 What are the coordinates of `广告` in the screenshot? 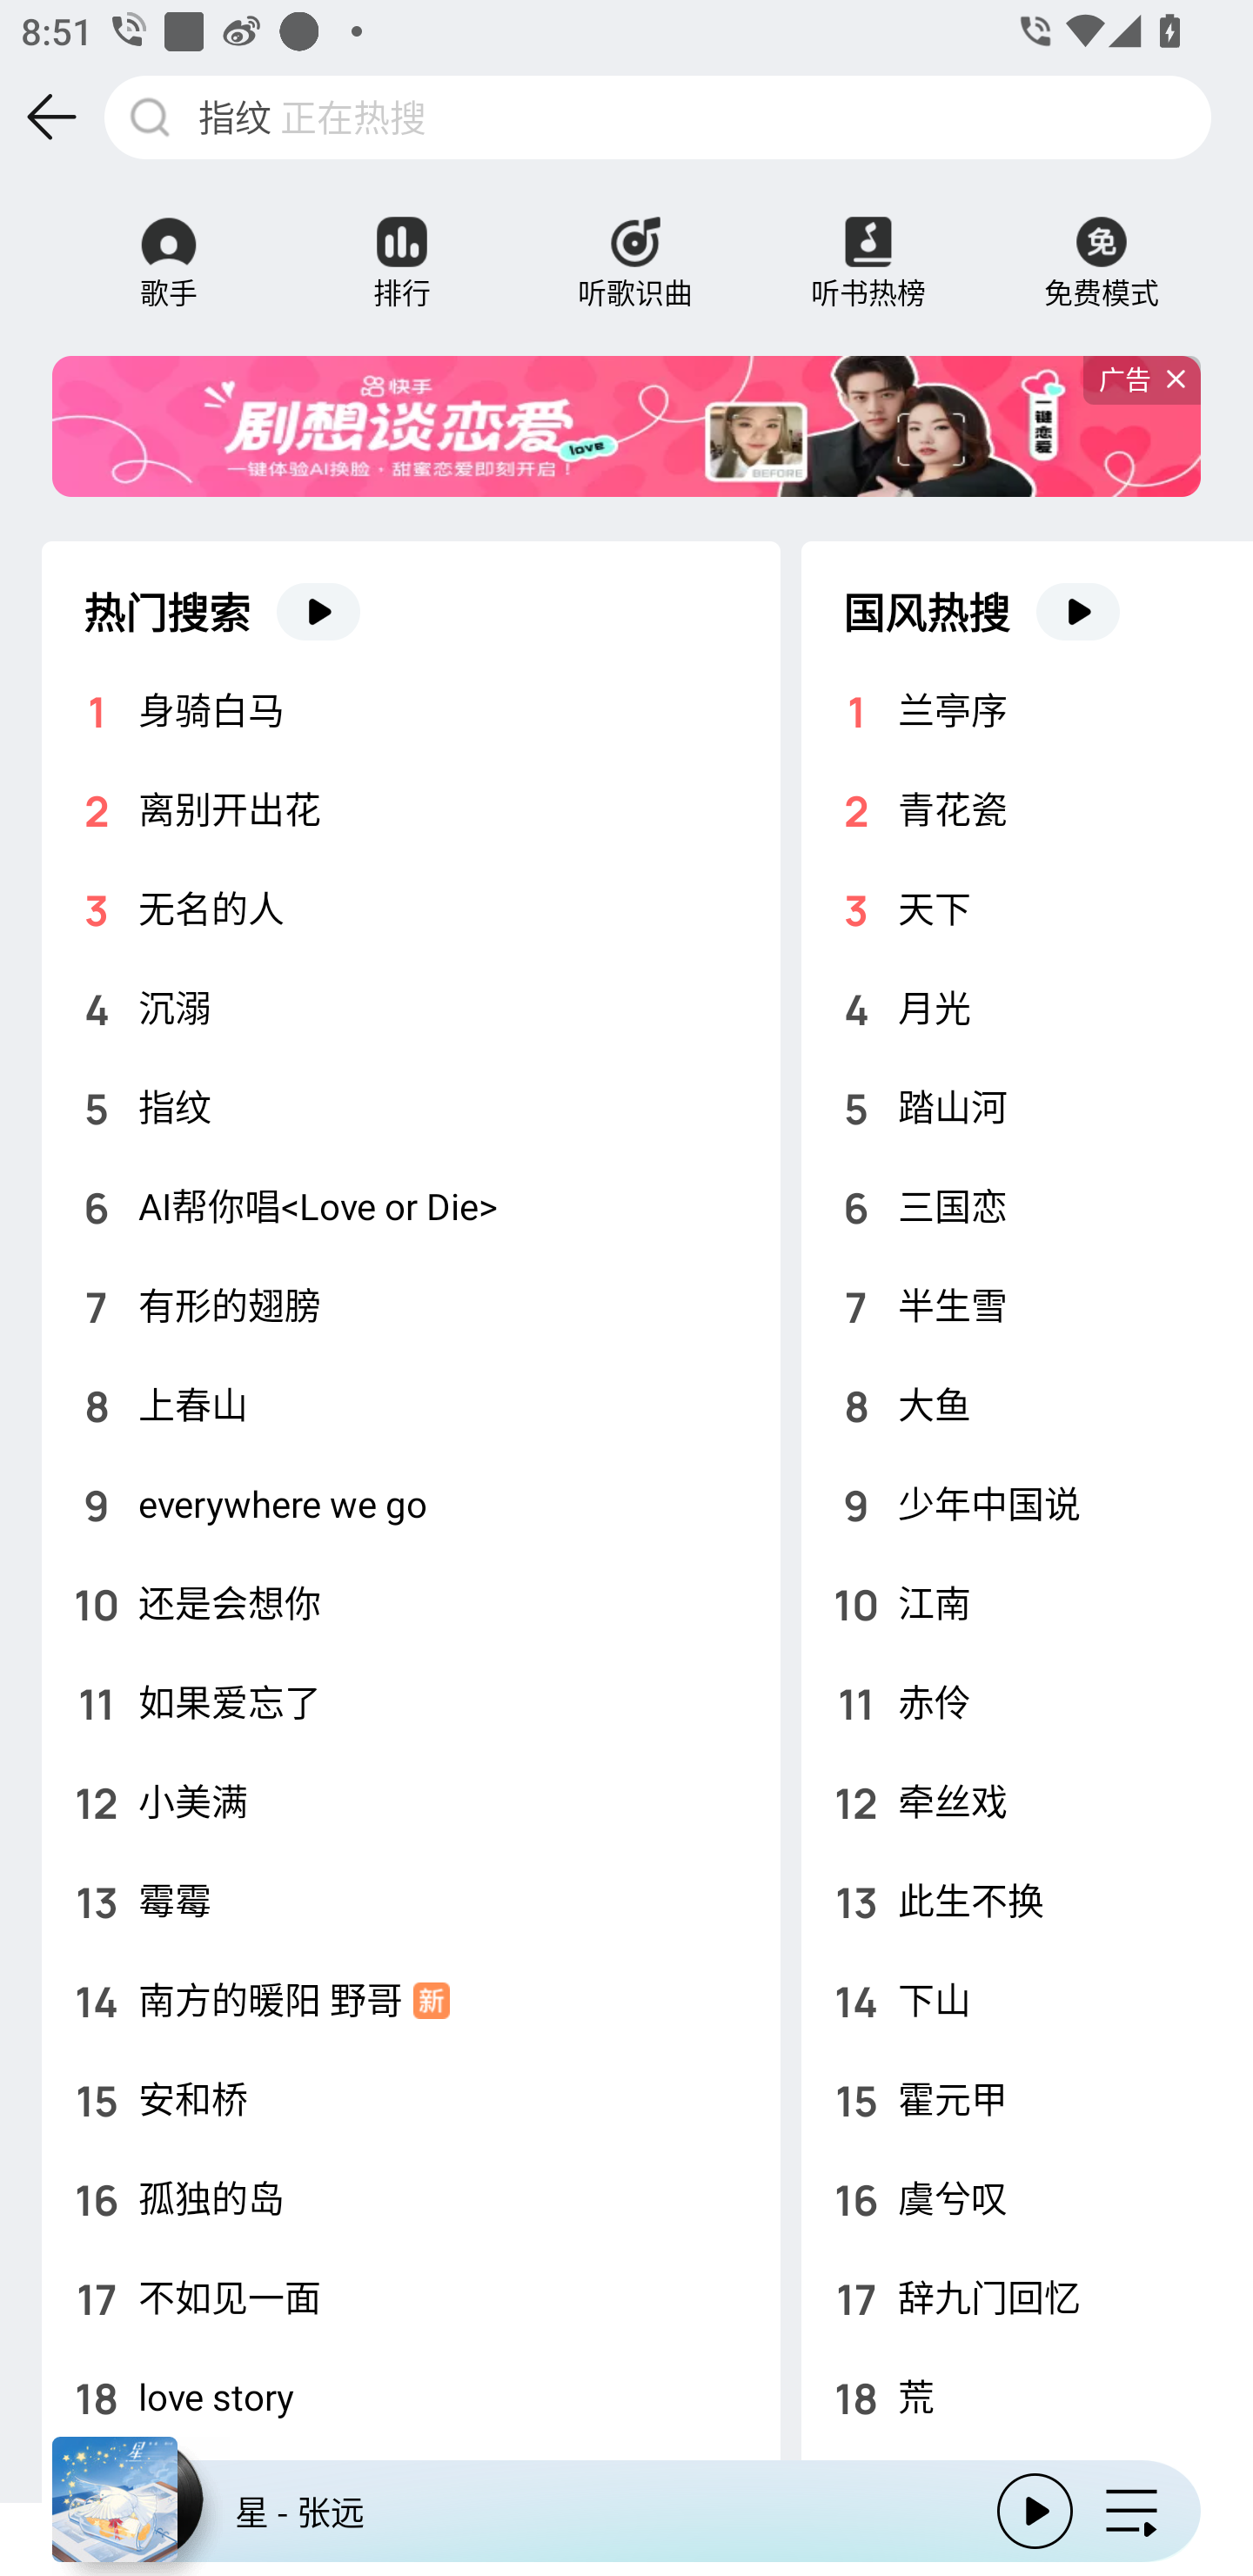 It's located at (626, 426).